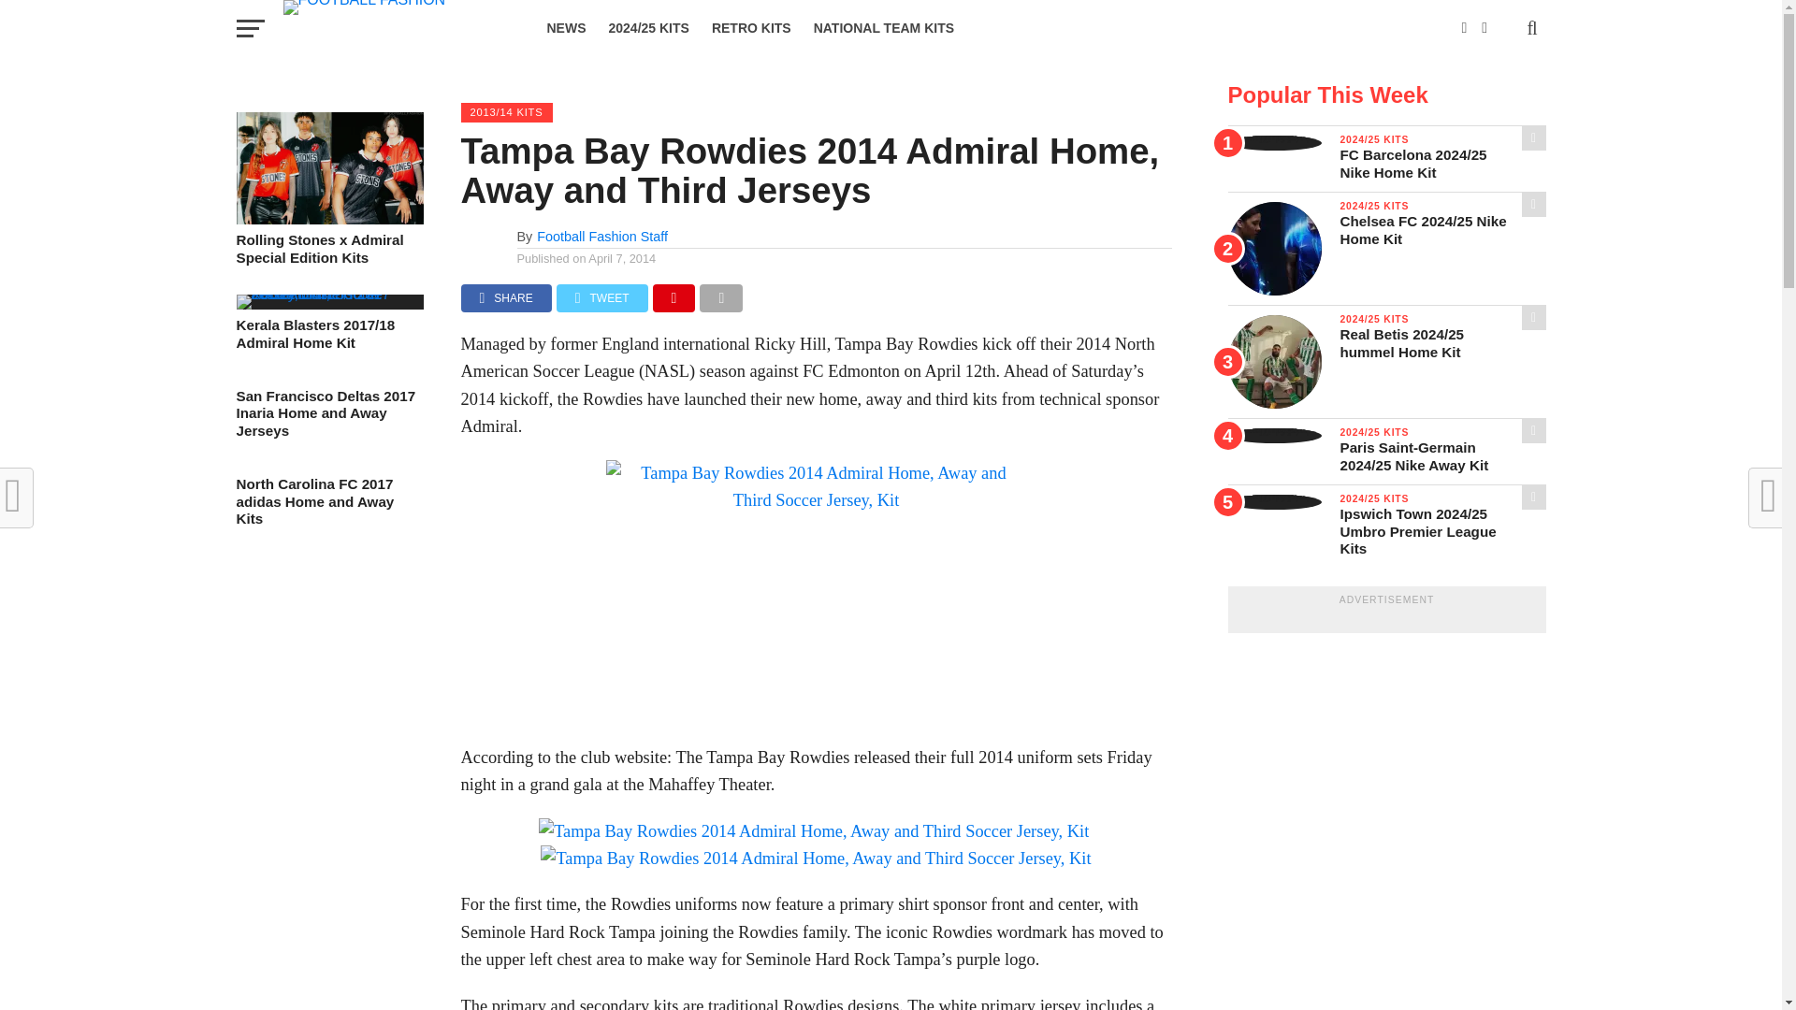 Image resolution: width=1796 pixels, height=1010 pixels. Describe the element at coordinates (602, 237) in the screenshot. I see `Posts by Football Fashion Staff` at that location.